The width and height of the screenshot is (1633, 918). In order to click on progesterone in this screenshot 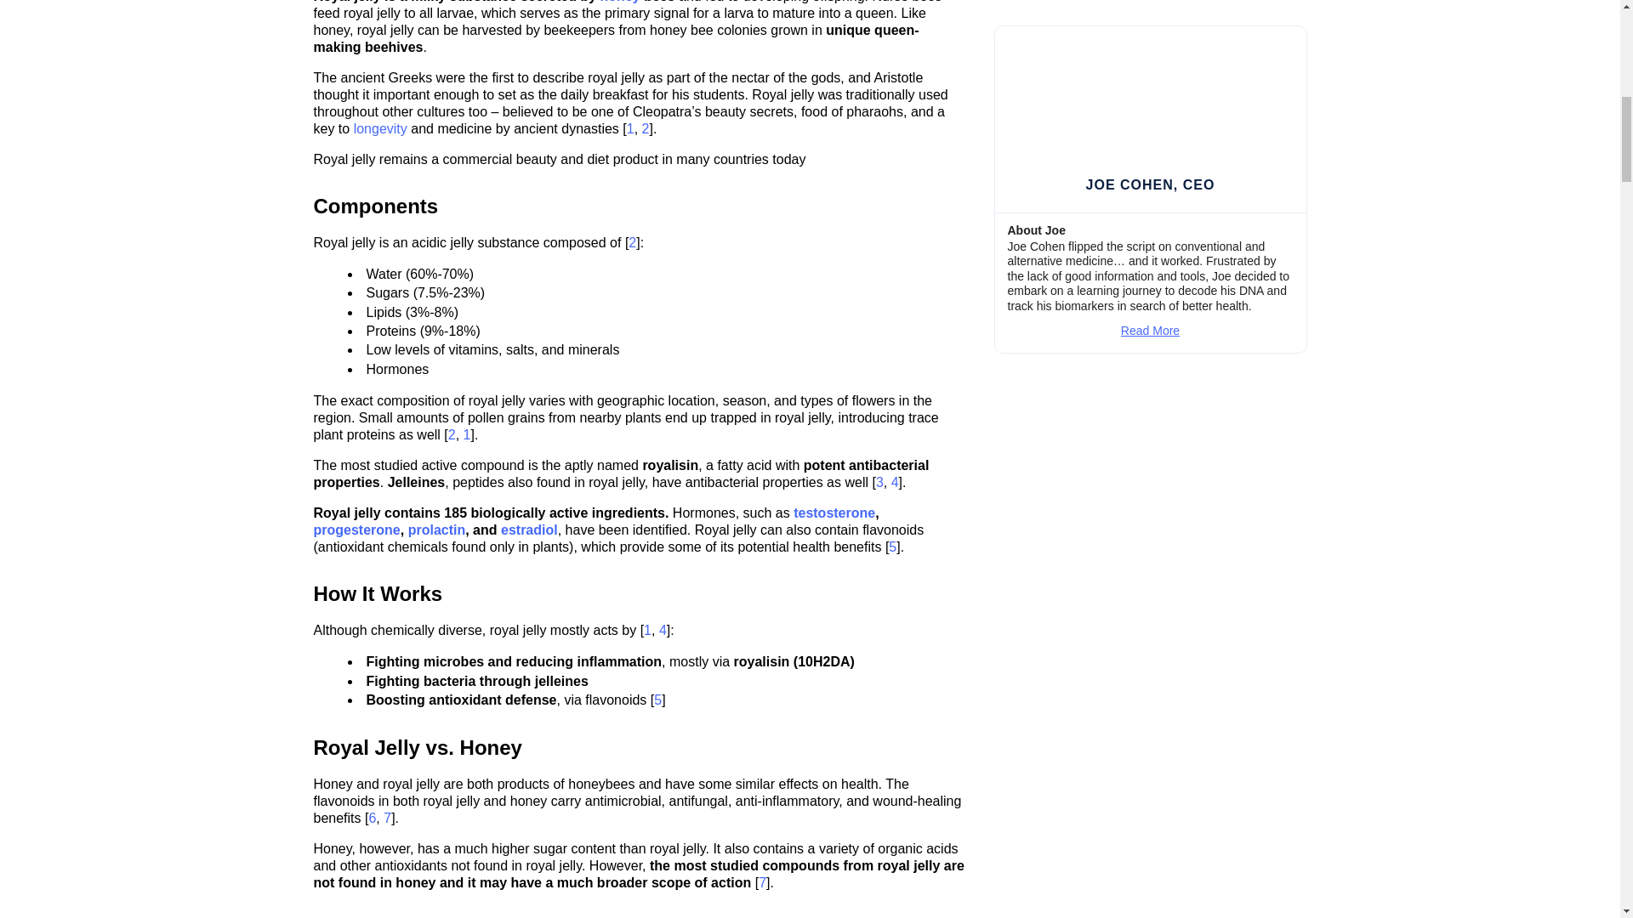, I will do `click(356, 529)`.